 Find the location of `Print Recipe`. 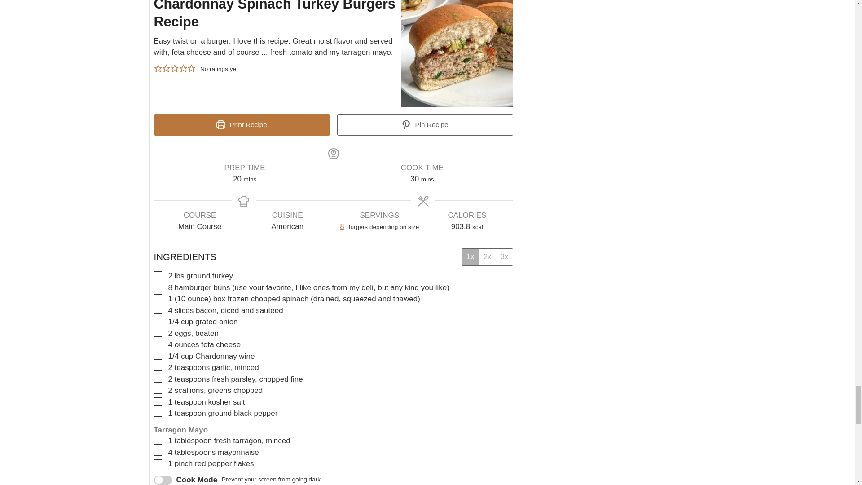

Print Recipe is located at coordinates (241, 125).